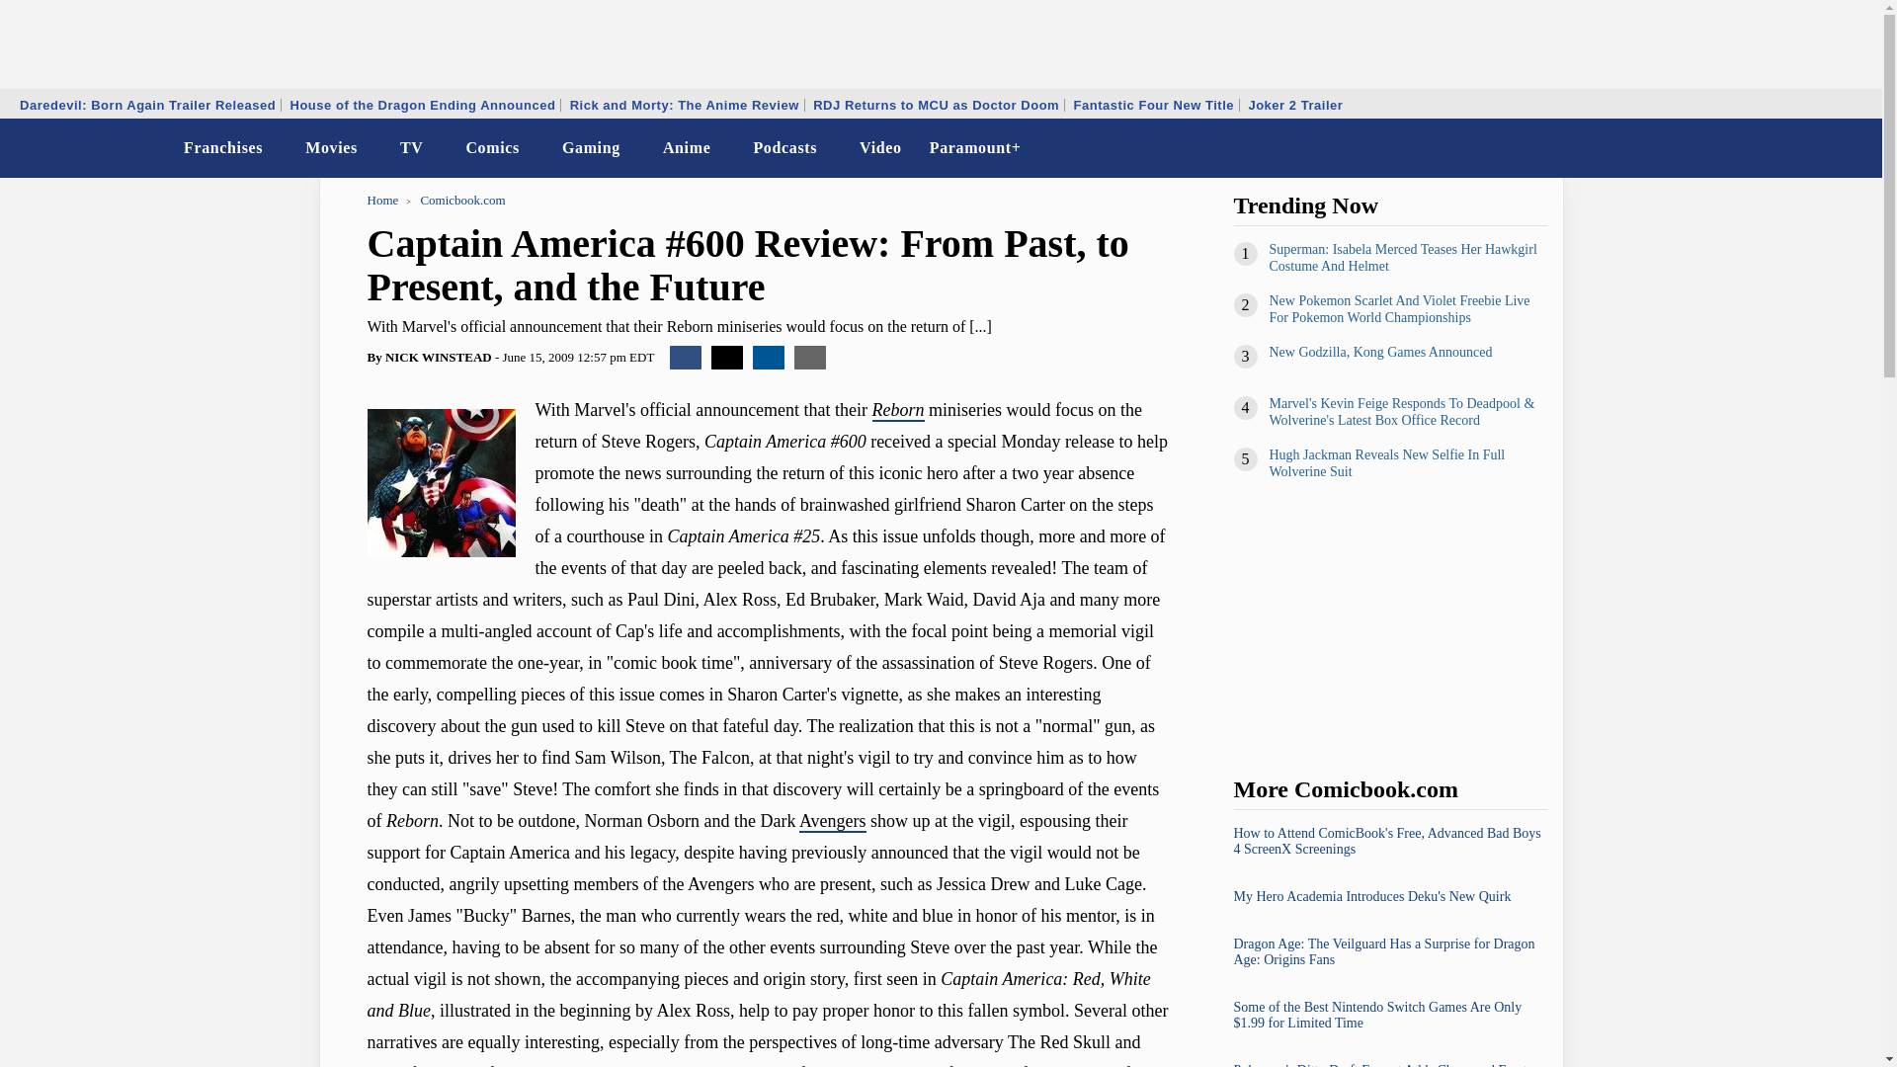  What do you see at coordinates (1294, 105) in the screenshot?
I see `Joker 2 Trailer` at bounding box center [1294, 105].